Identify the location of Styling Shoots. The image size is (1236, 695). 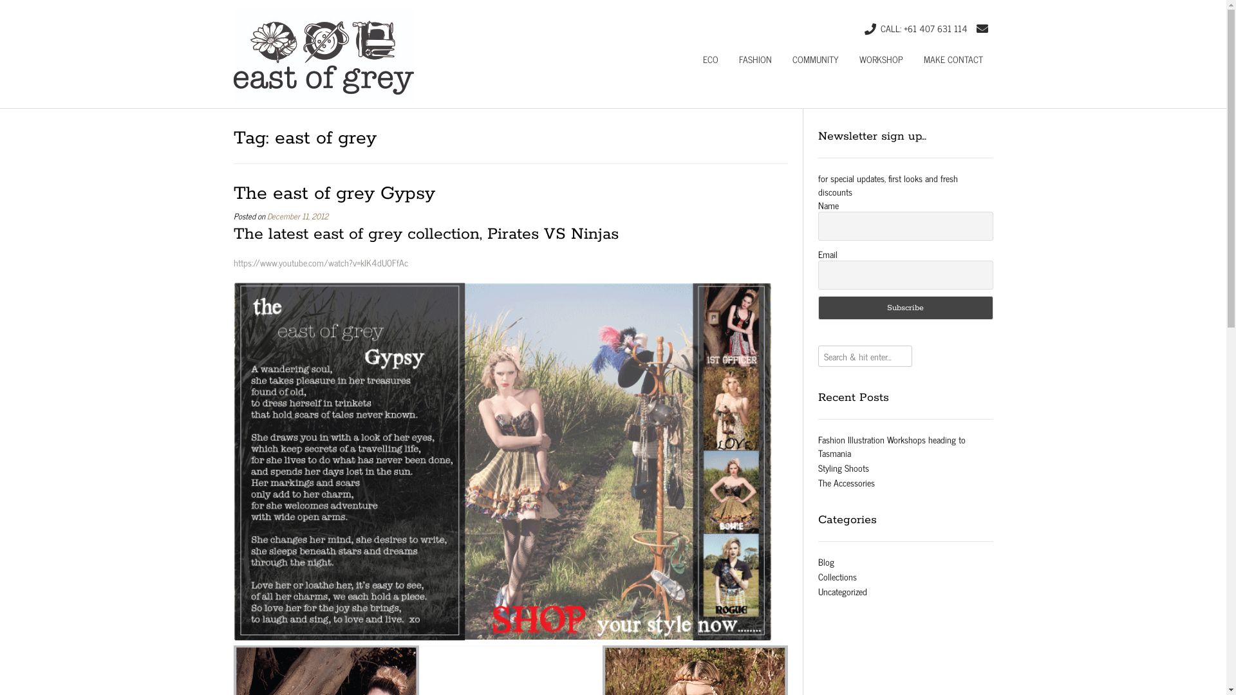
(843, 467).